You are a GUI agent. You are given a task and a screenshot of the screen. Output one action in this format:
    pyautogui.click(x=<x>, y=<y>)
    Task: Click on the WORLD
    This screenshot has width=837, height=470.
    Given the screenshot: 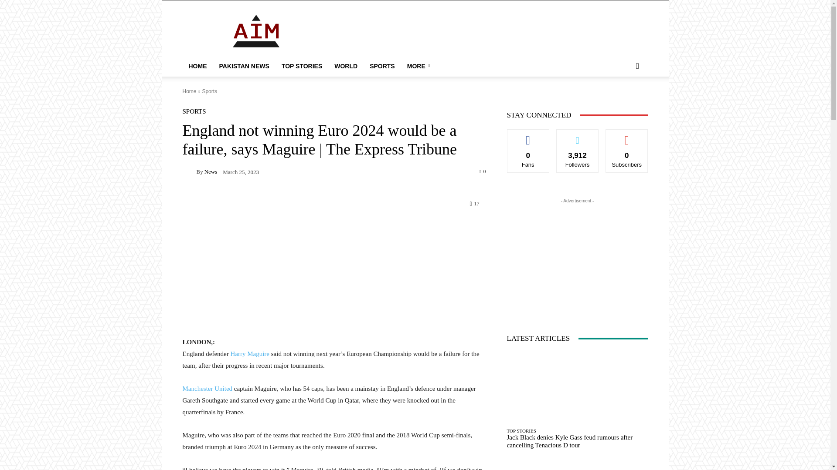 What is the action you would take?
    pyautogui.click(x=345, y=66)
    